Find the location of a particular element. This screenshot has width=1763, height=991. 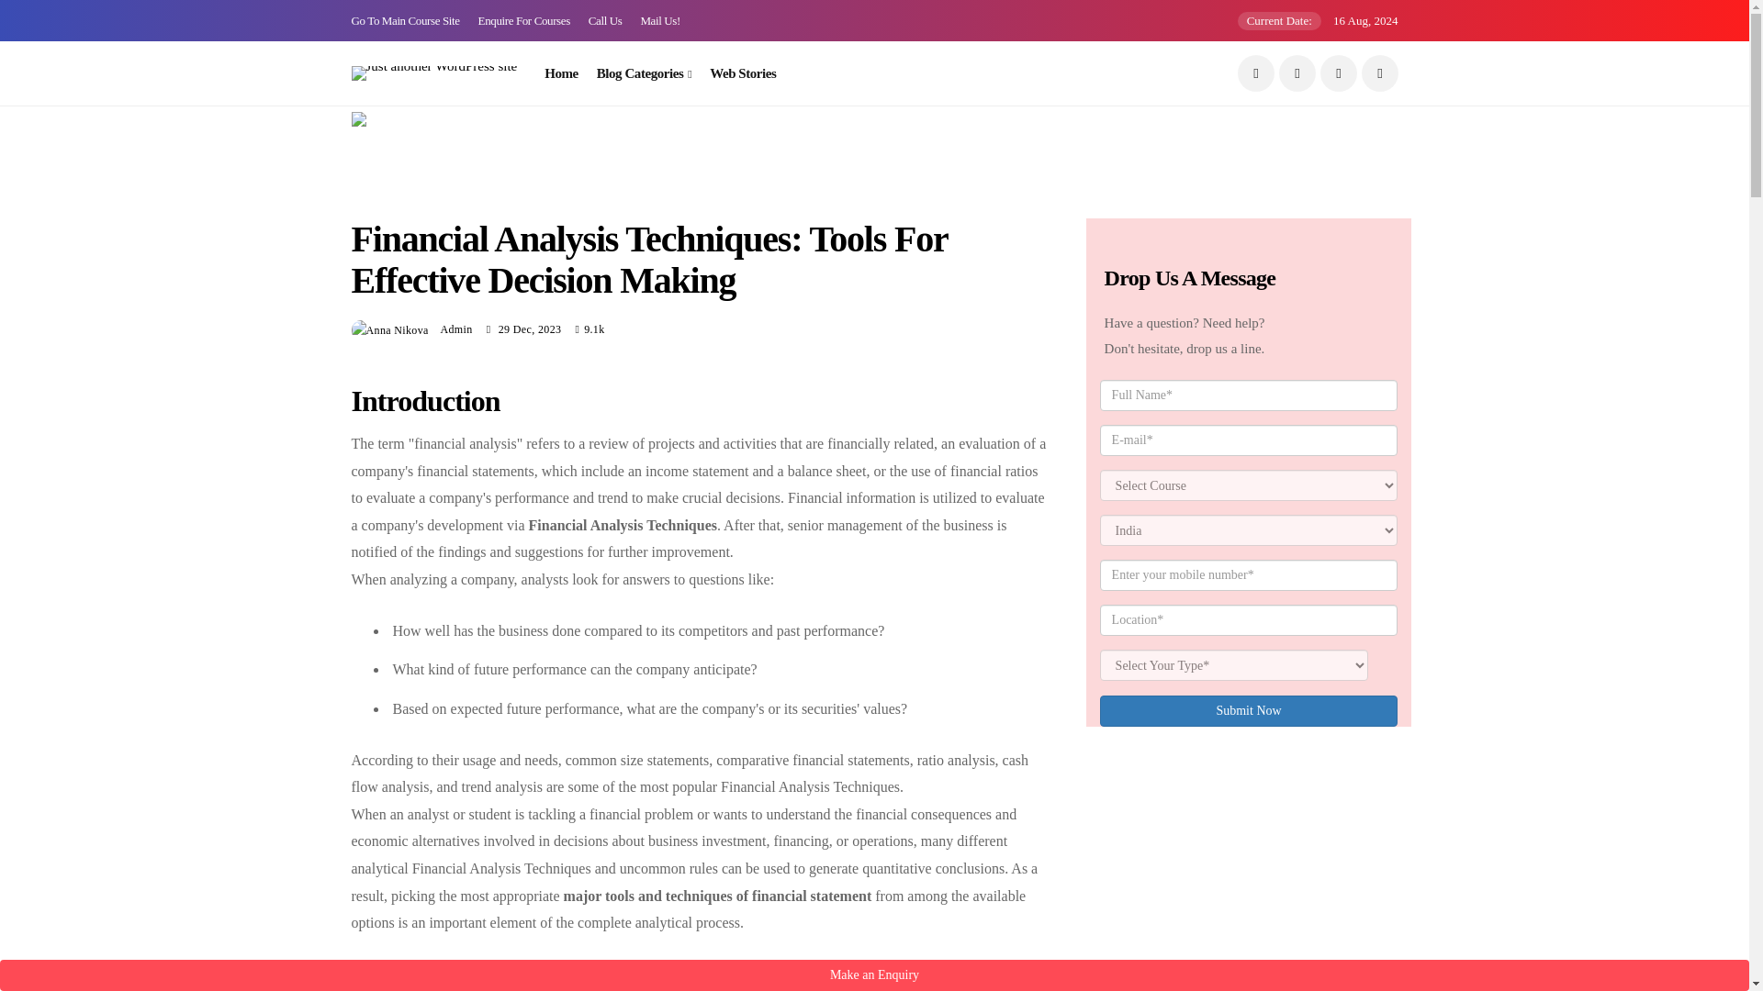

Web Stories is located at coordinates (742, 73).